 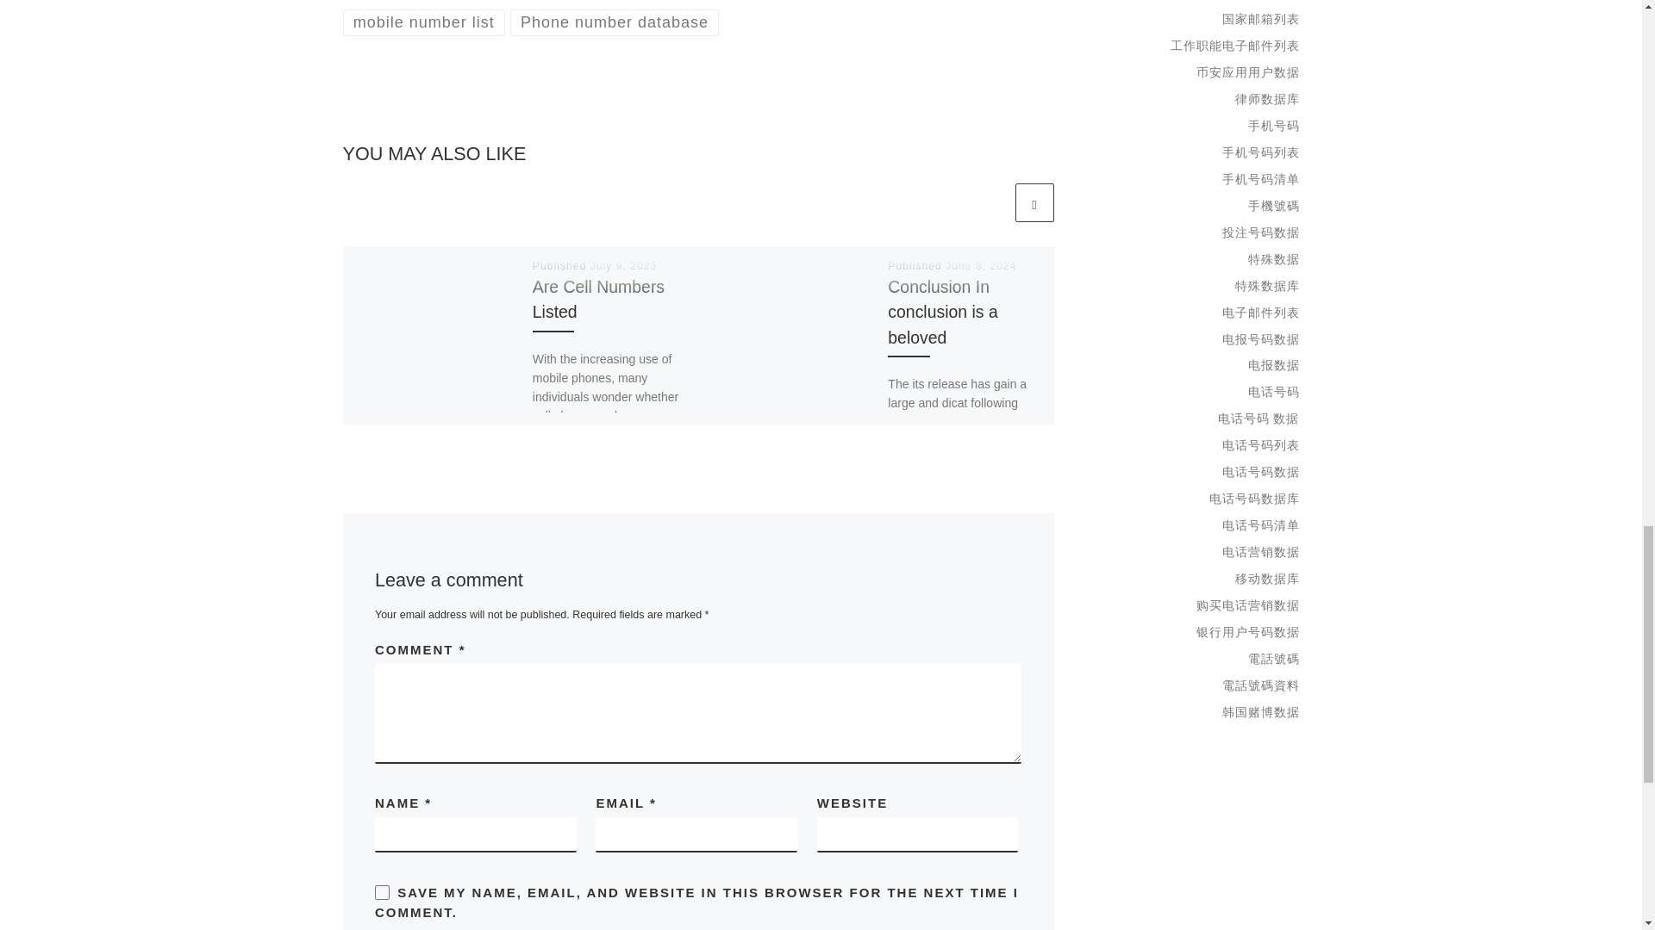 I want to click on View all posts in Phone number database, so click(x=615, y=22).